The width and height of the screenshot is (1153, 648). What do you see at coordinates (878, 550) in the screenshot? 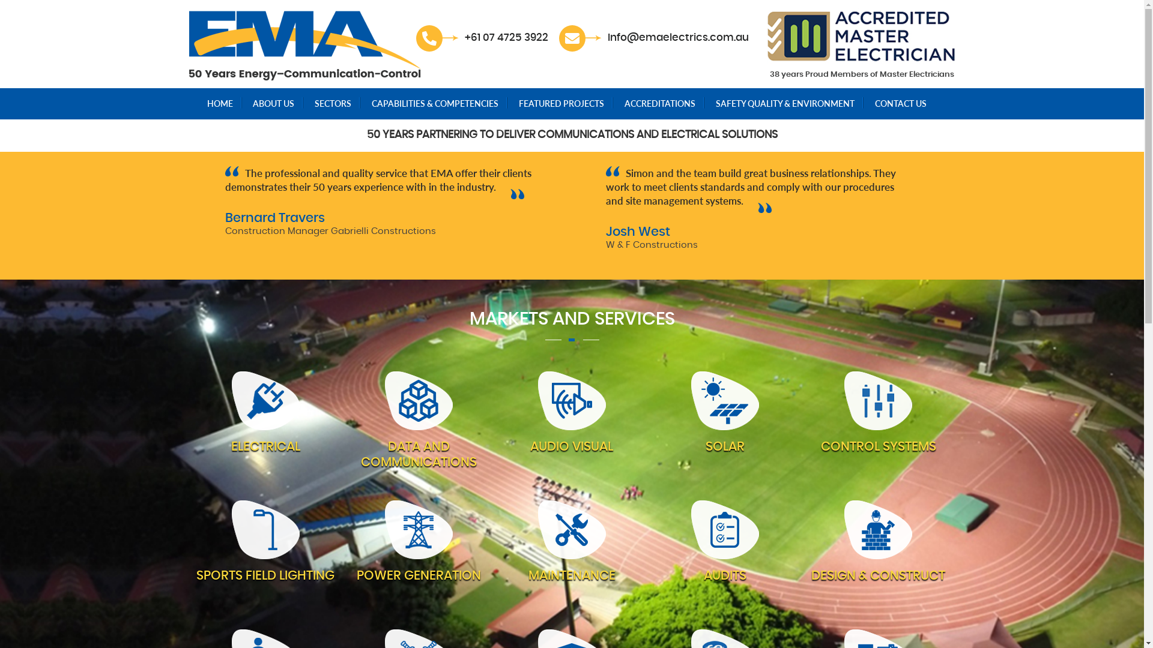
I see `DESIGN & CONSTRUCT` at bounding box center [878, 550].